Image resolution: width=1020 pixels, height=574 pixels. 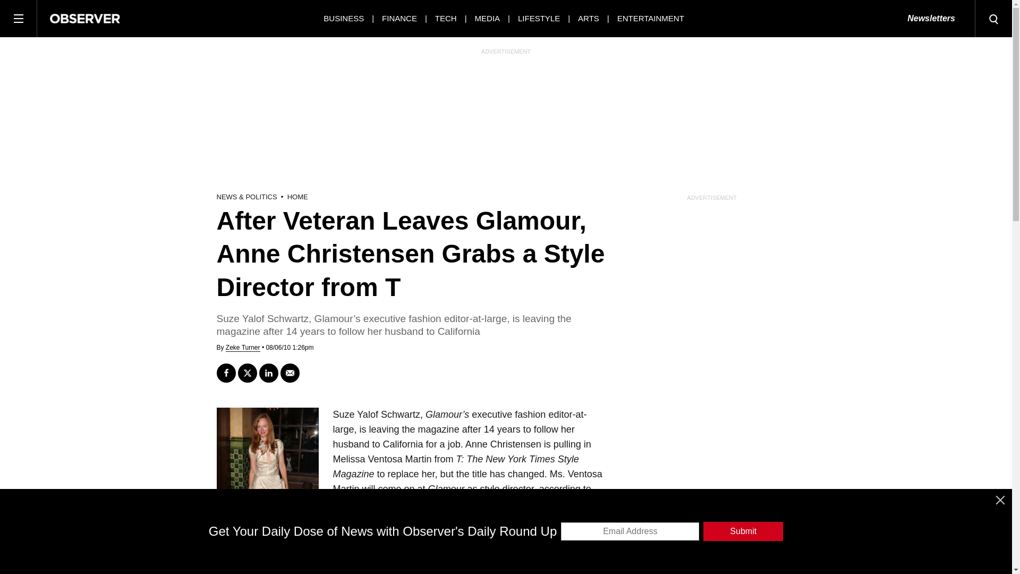 What do you see at coordinates (488, 18) in the screenshot?
I see `MEDIA` at bounding box center [488, 18].